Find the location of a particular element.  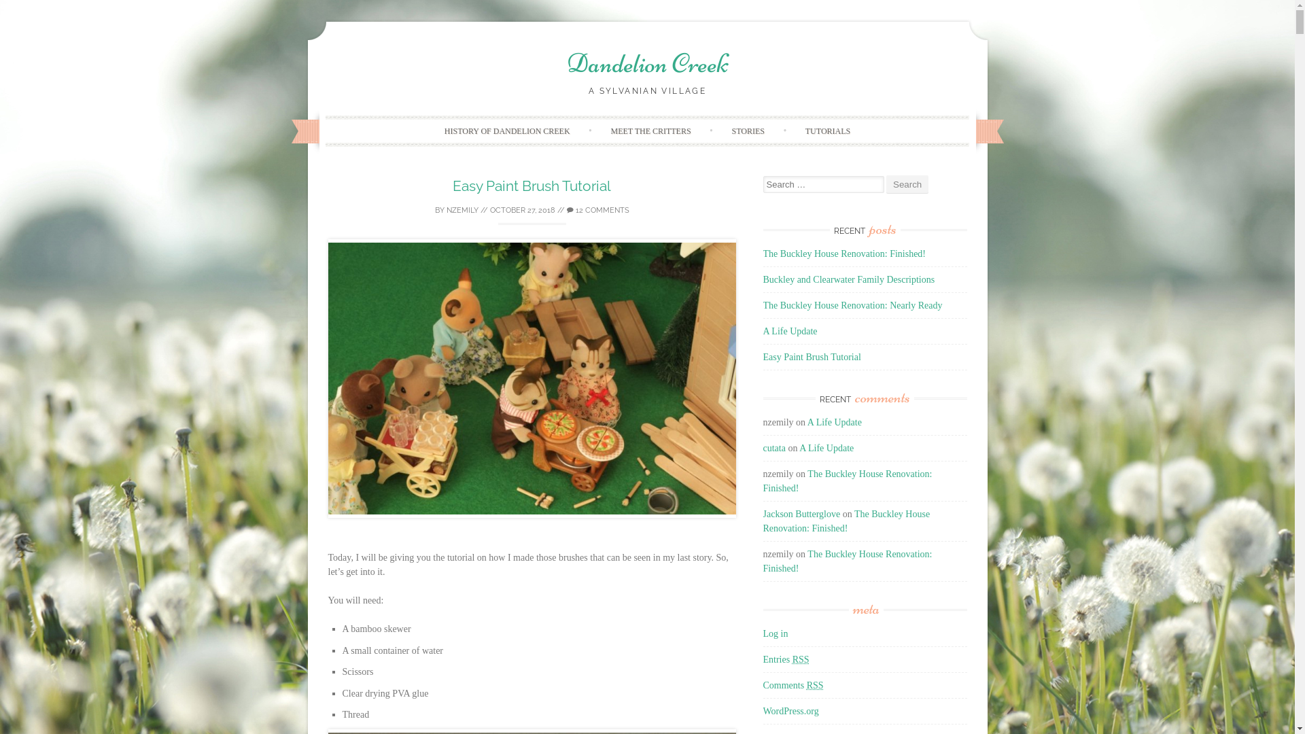

WordPress.org is located at coordinates (790, 711).